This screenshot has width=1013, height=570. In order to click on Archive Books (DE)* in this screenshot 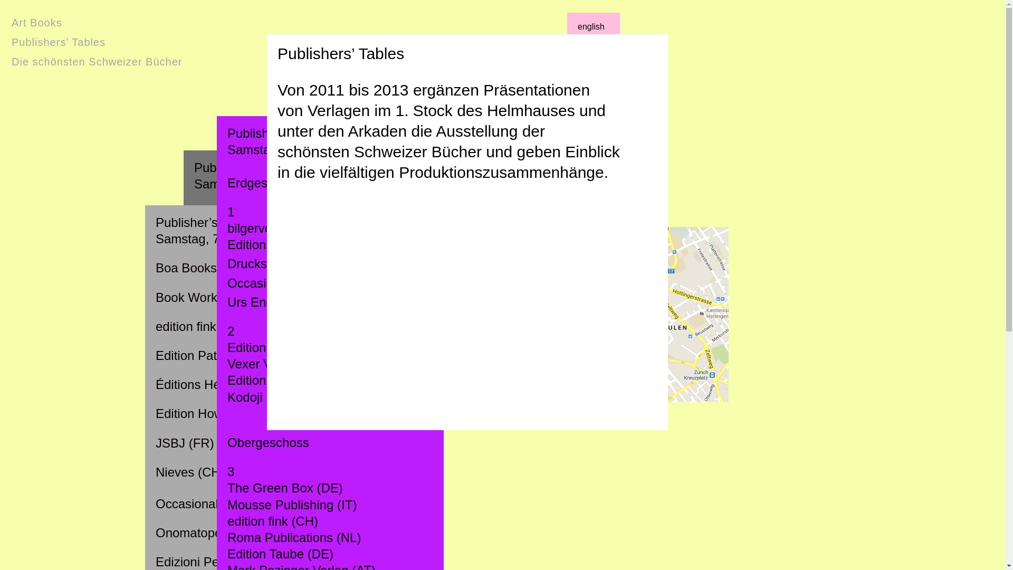, I will do `click(252, 213)`.